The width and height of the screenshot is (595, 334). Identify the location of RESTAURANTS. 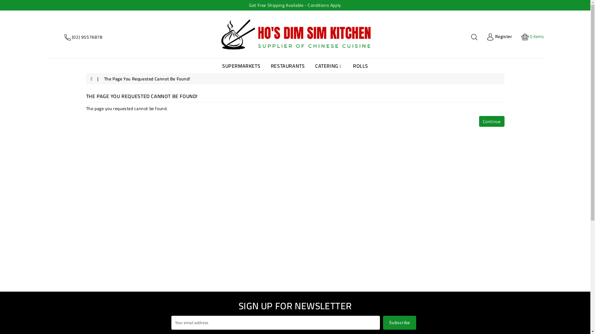
(288, 66).